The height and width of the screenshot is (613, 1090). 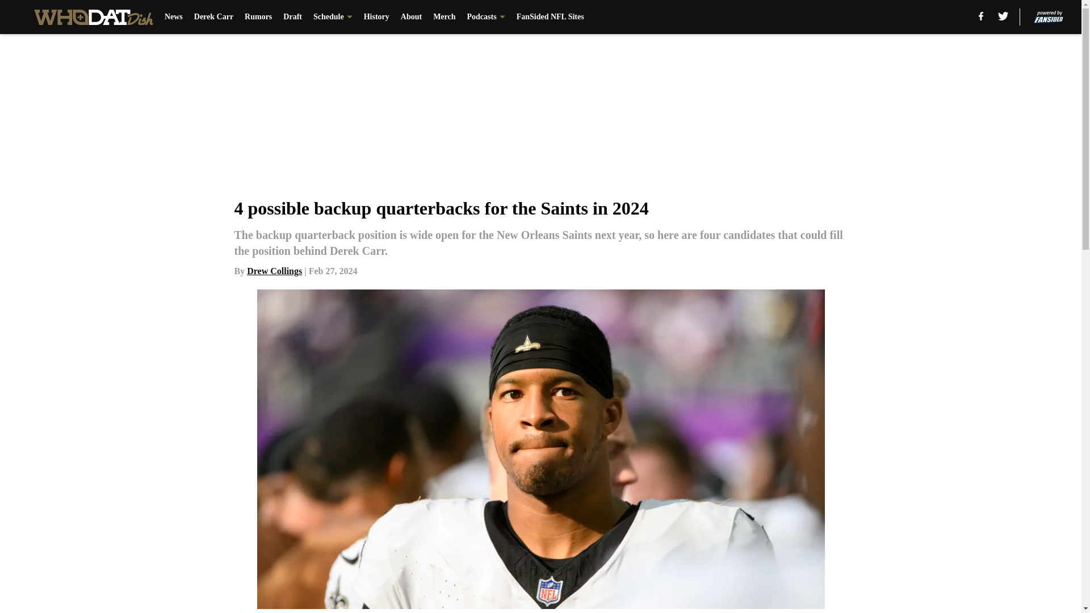 What do you see at coordinates (274, 271) in the screenshot?
I see `Drew Collings` at bounding box center [274, 271].